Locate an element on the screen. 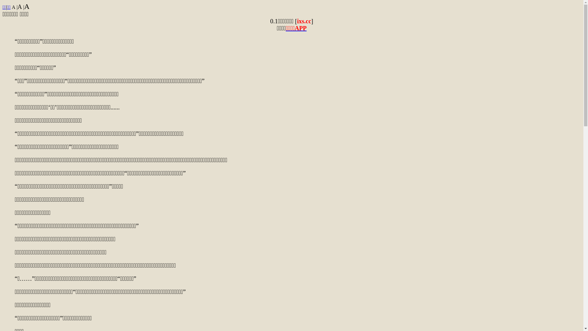 The image size is (588, 331). A is located at coordinates (27, 6).